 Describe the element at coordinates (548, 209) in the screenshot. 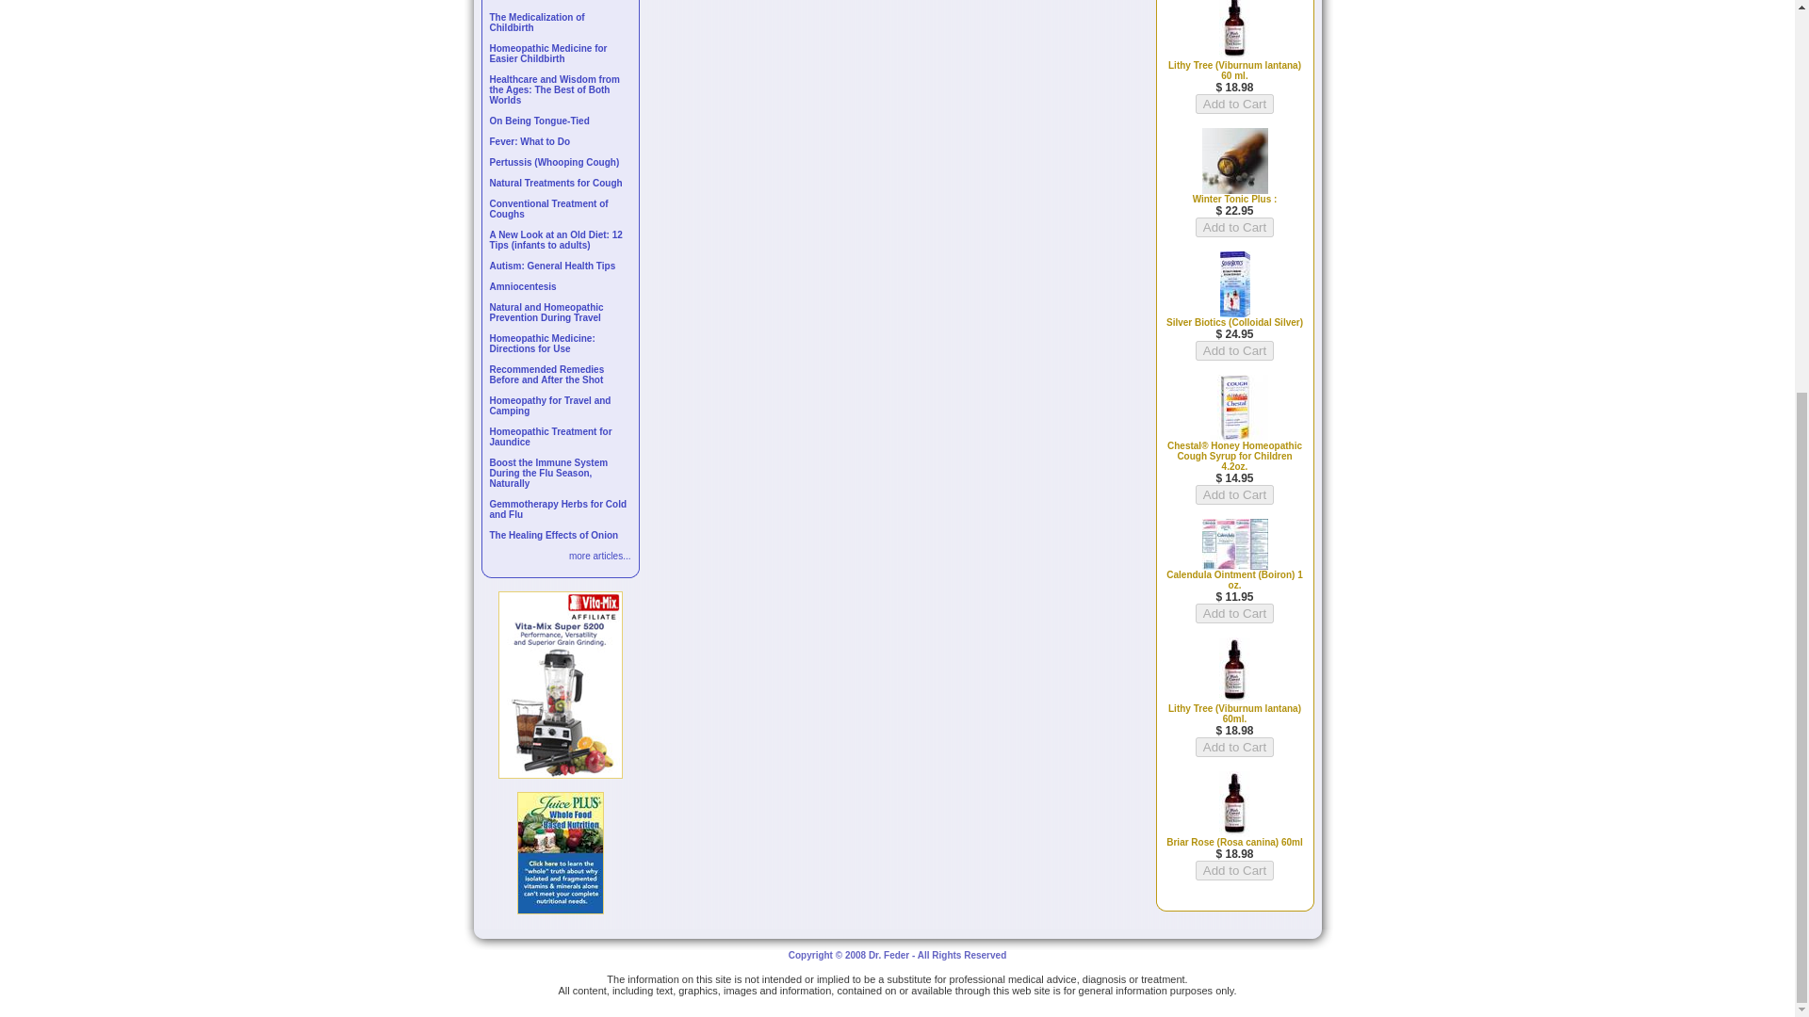

I see `Conventional Treatment of Coughs` at that location.